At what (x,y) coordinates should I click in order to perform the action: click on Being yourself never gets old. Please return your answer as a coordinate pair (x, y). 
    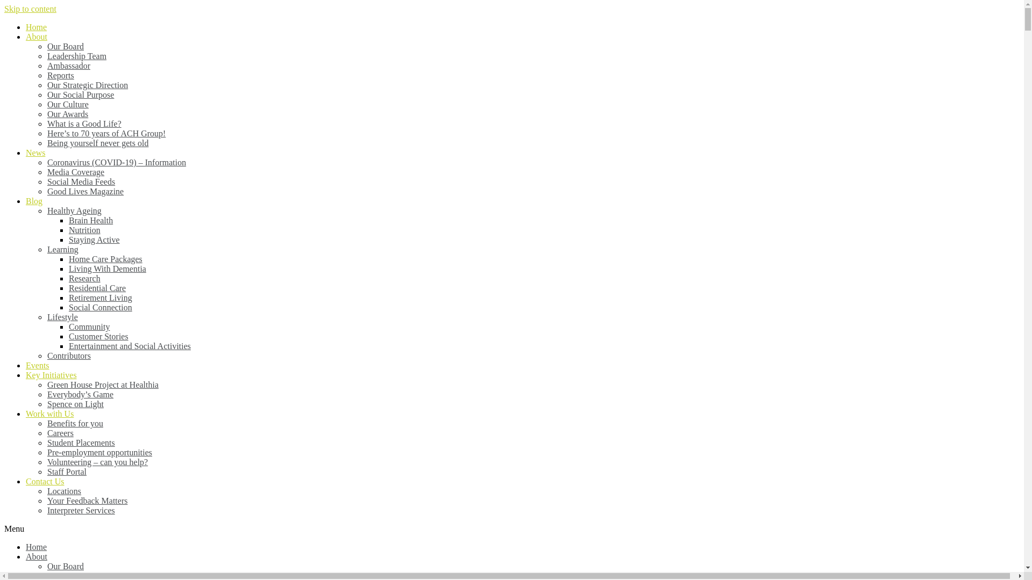
    Looking at the image, I should click on (98, 143).